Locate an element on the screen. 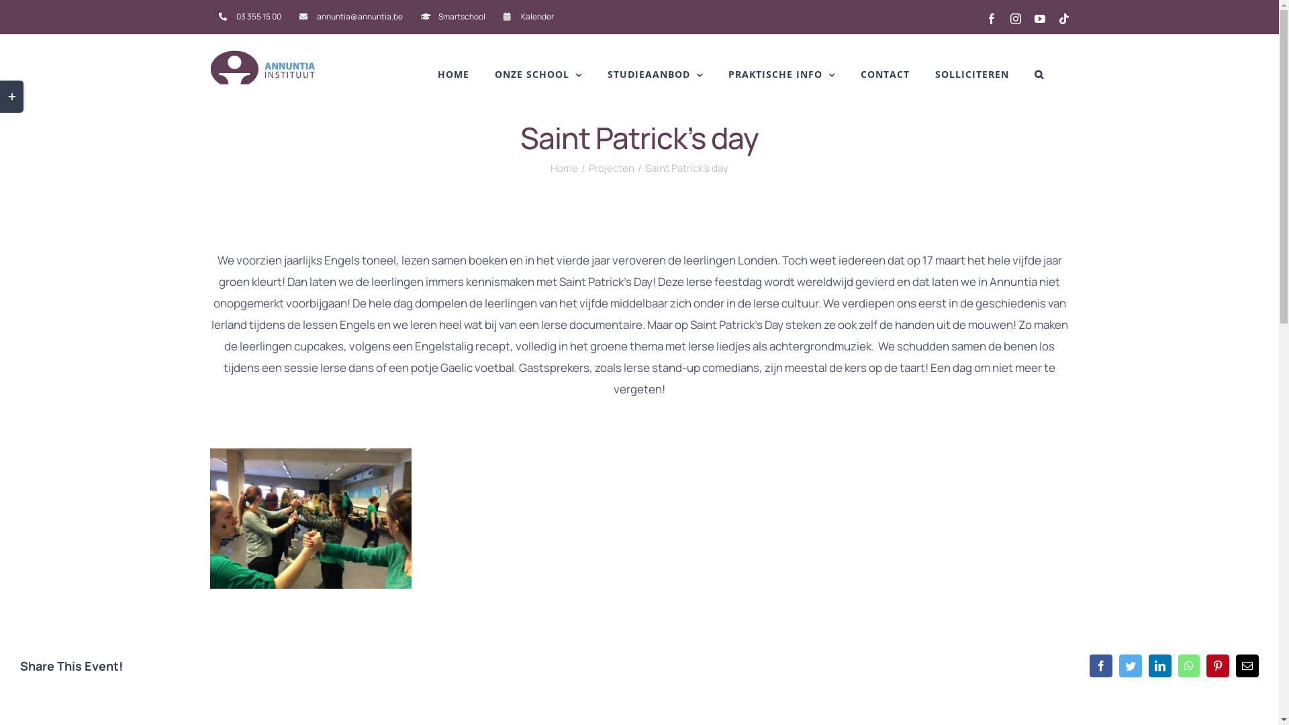  Home is located at coordinates (564, 168).